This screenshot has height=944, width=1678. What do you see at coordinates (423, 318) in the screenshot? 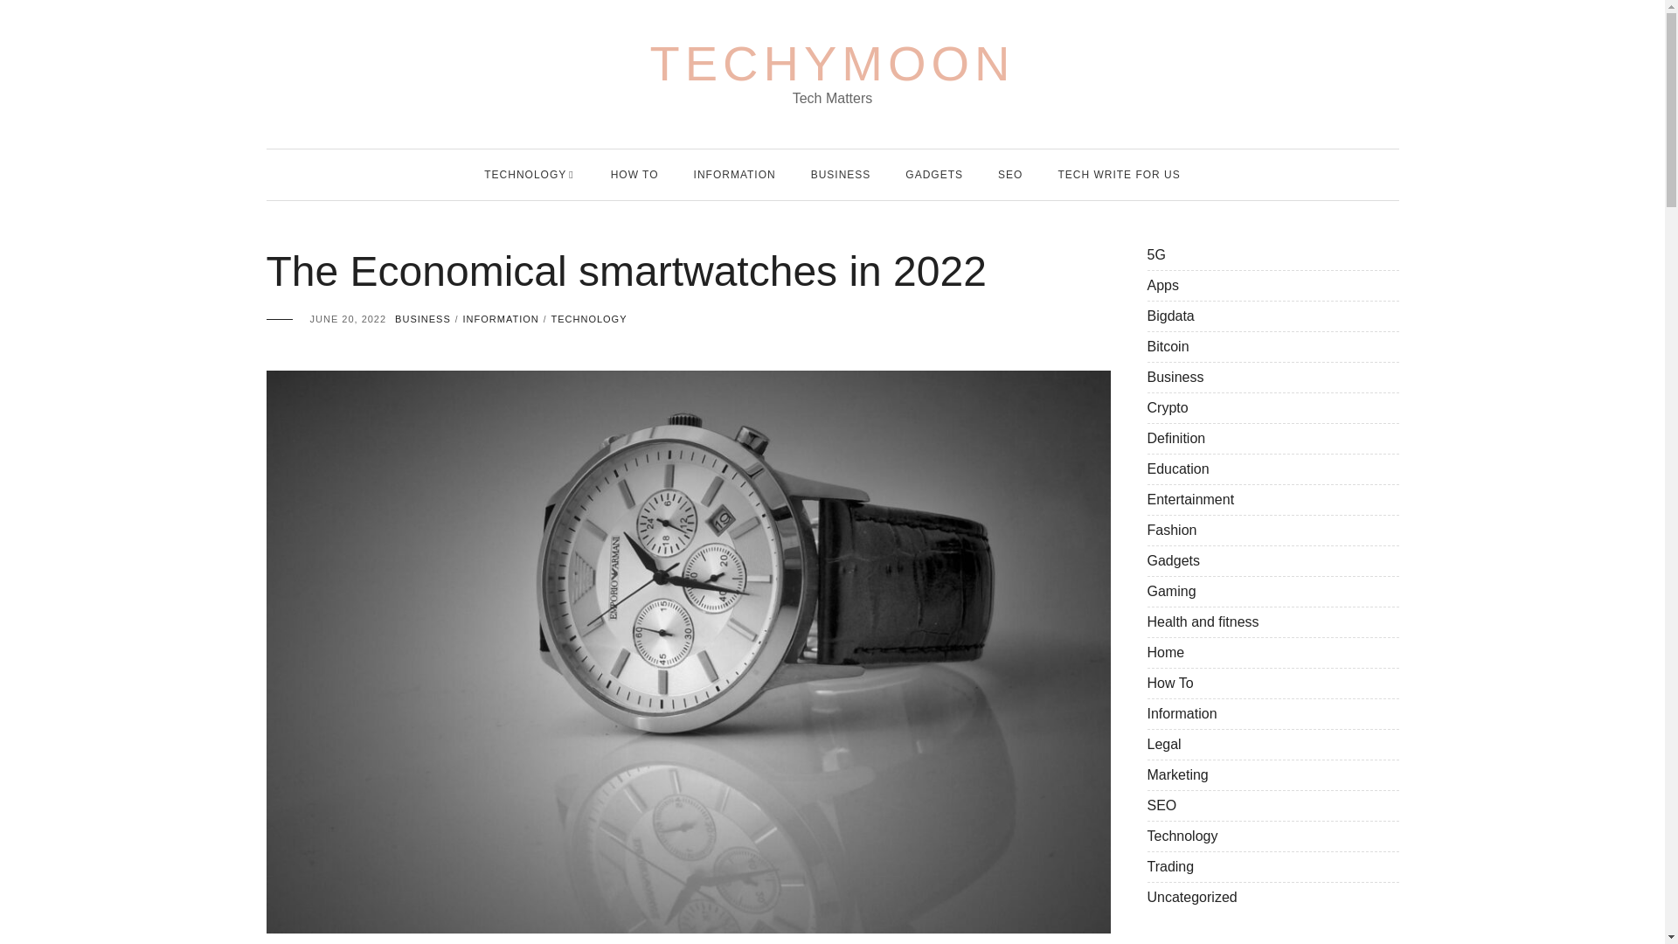
I see `BUSINESS` at bounding box center [423, 318].